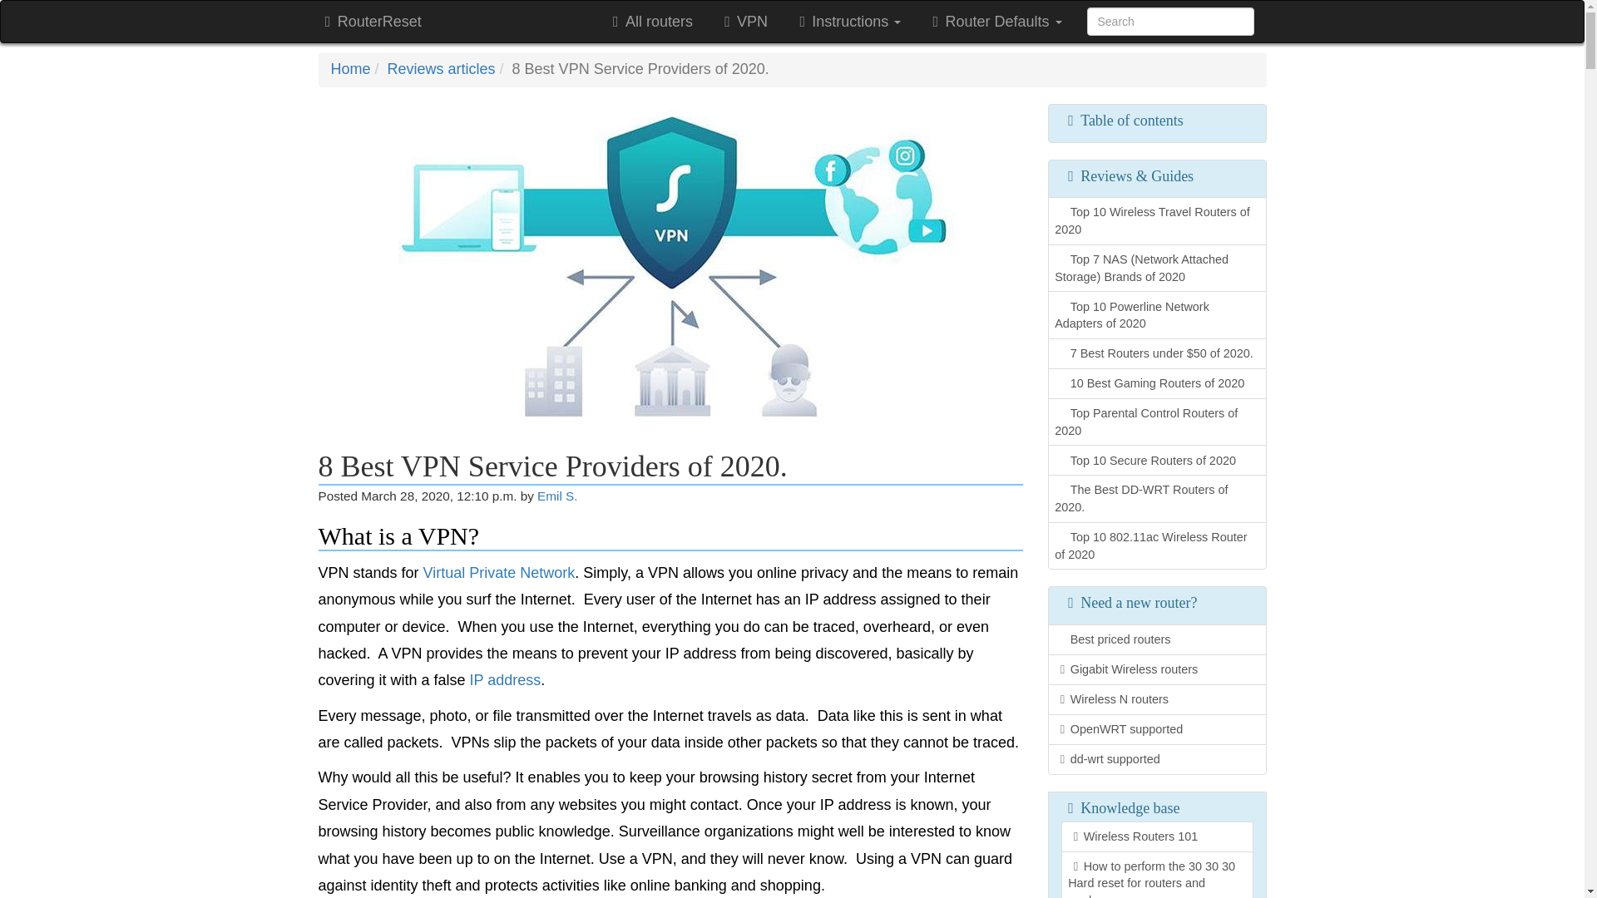  I want to click on Virtual Private Network, so click(499, 572).